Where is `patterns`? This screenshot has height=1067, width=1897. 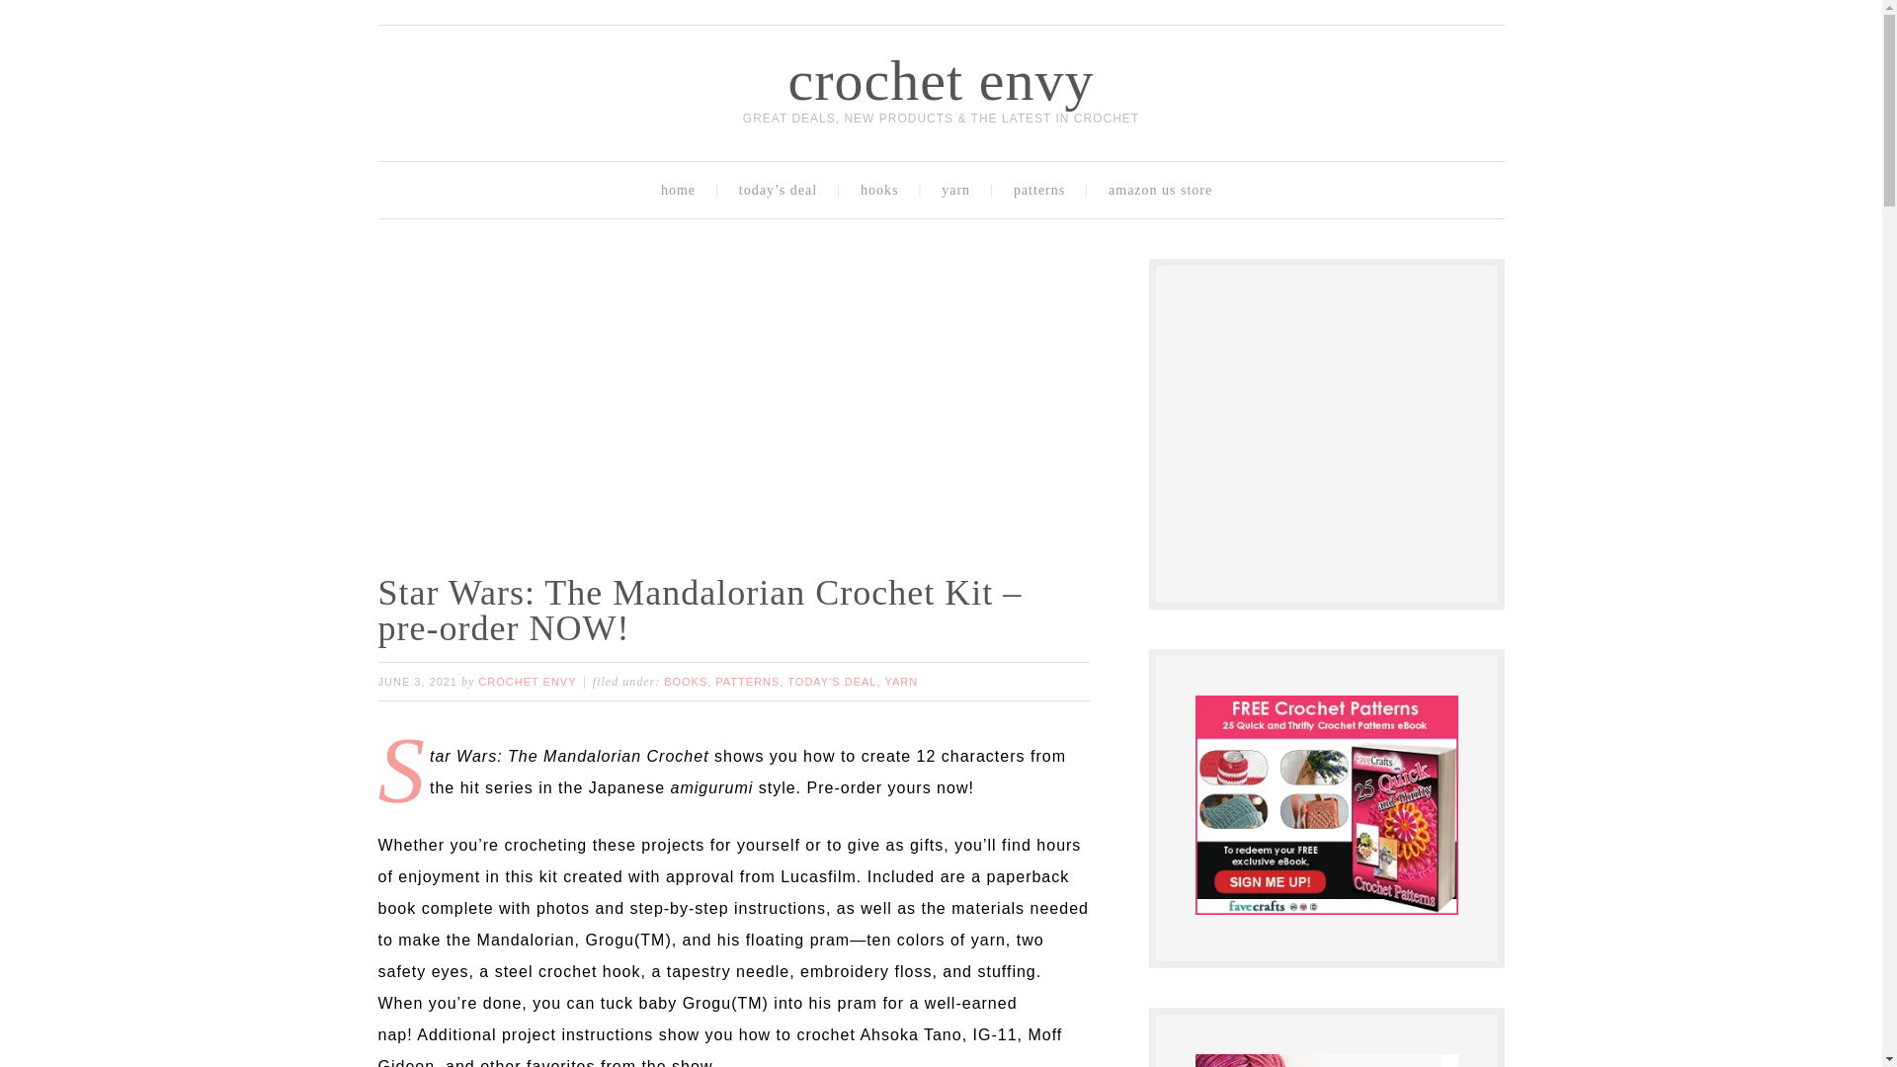 patterns is located at coordinates (1043, 190).